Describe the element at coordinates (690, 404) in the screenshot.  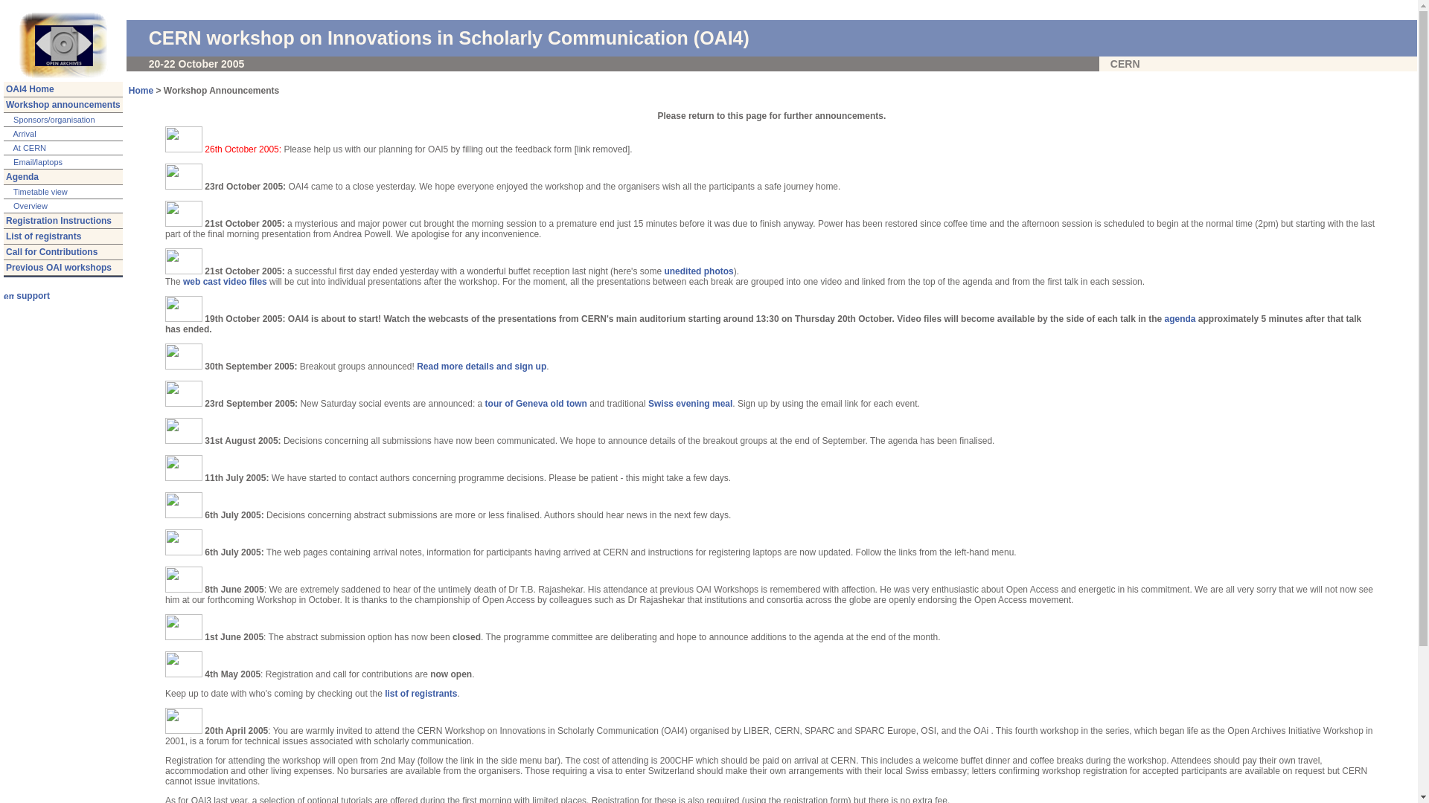
I see `Swiss evening meal` at that location.